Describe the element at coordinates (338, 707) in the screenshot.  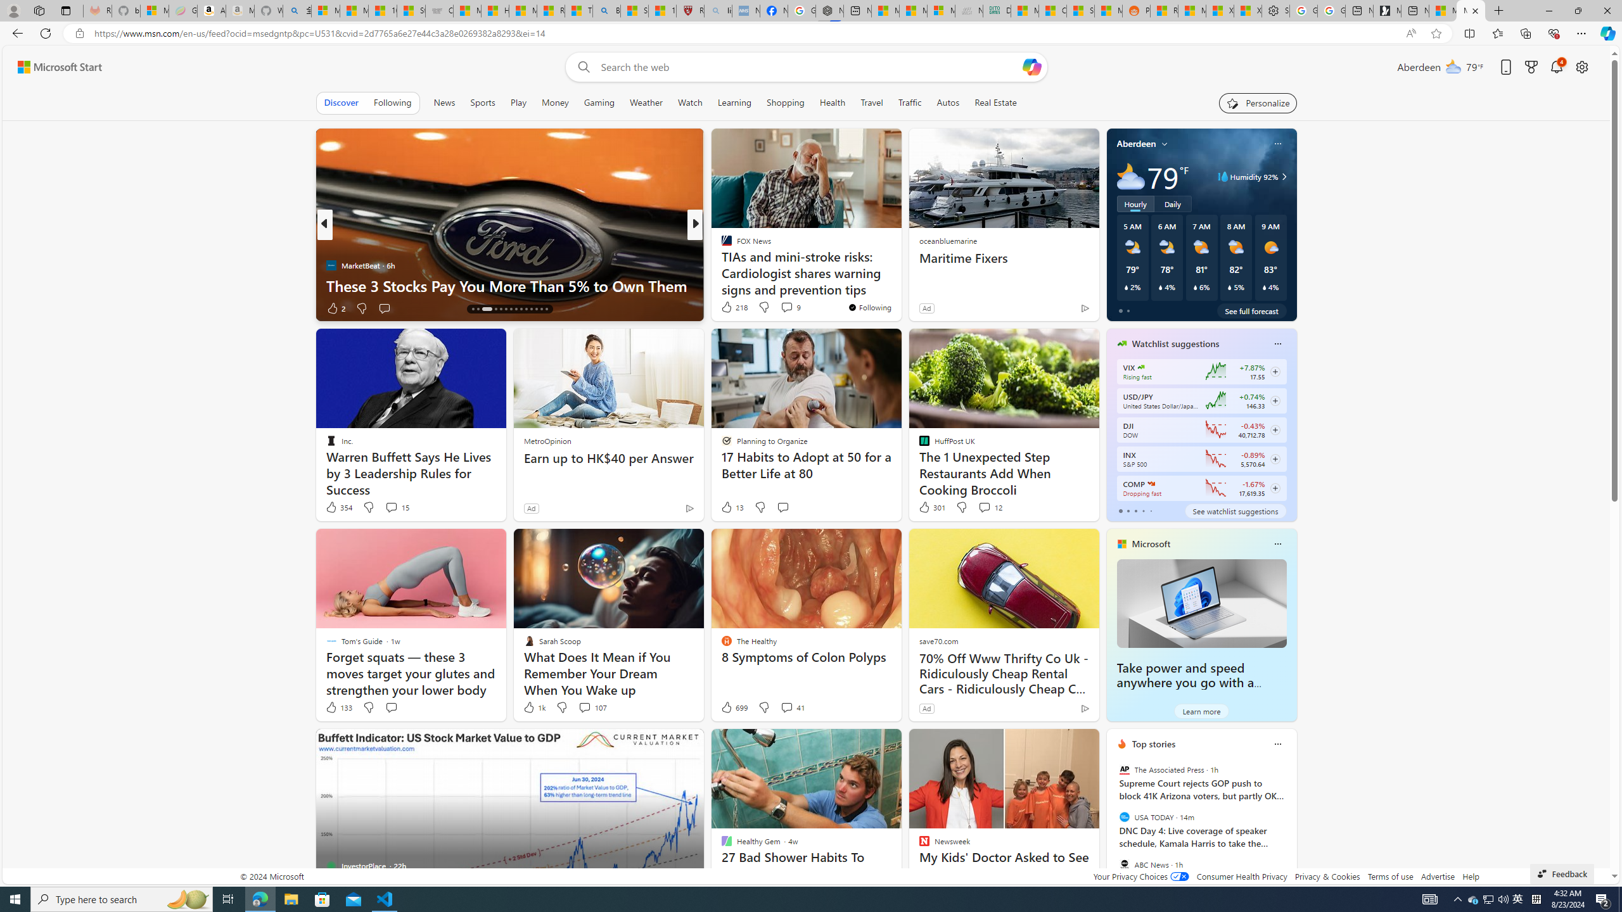
I see `133 Like` at that location.